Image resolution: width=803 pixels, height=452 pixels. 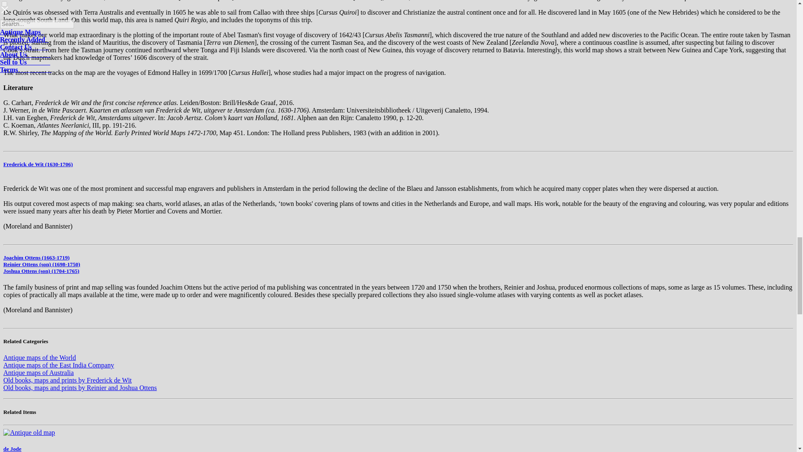 What do you see at coordinates (79, 388) in the screenshot?
I see `Old books, maps and prints by Reinier and Joshua Ottens` at bounding box center [79, 388].